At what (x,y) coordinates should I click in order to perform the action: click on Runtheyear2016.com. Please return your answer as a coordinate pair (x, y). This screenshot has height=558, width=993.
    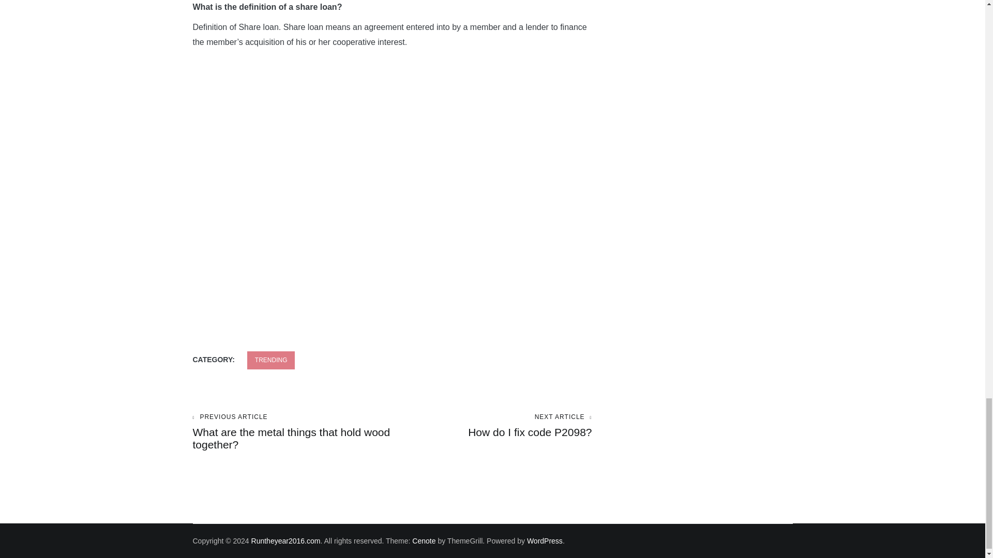
    Looking at the image, I should click on (424, 540).